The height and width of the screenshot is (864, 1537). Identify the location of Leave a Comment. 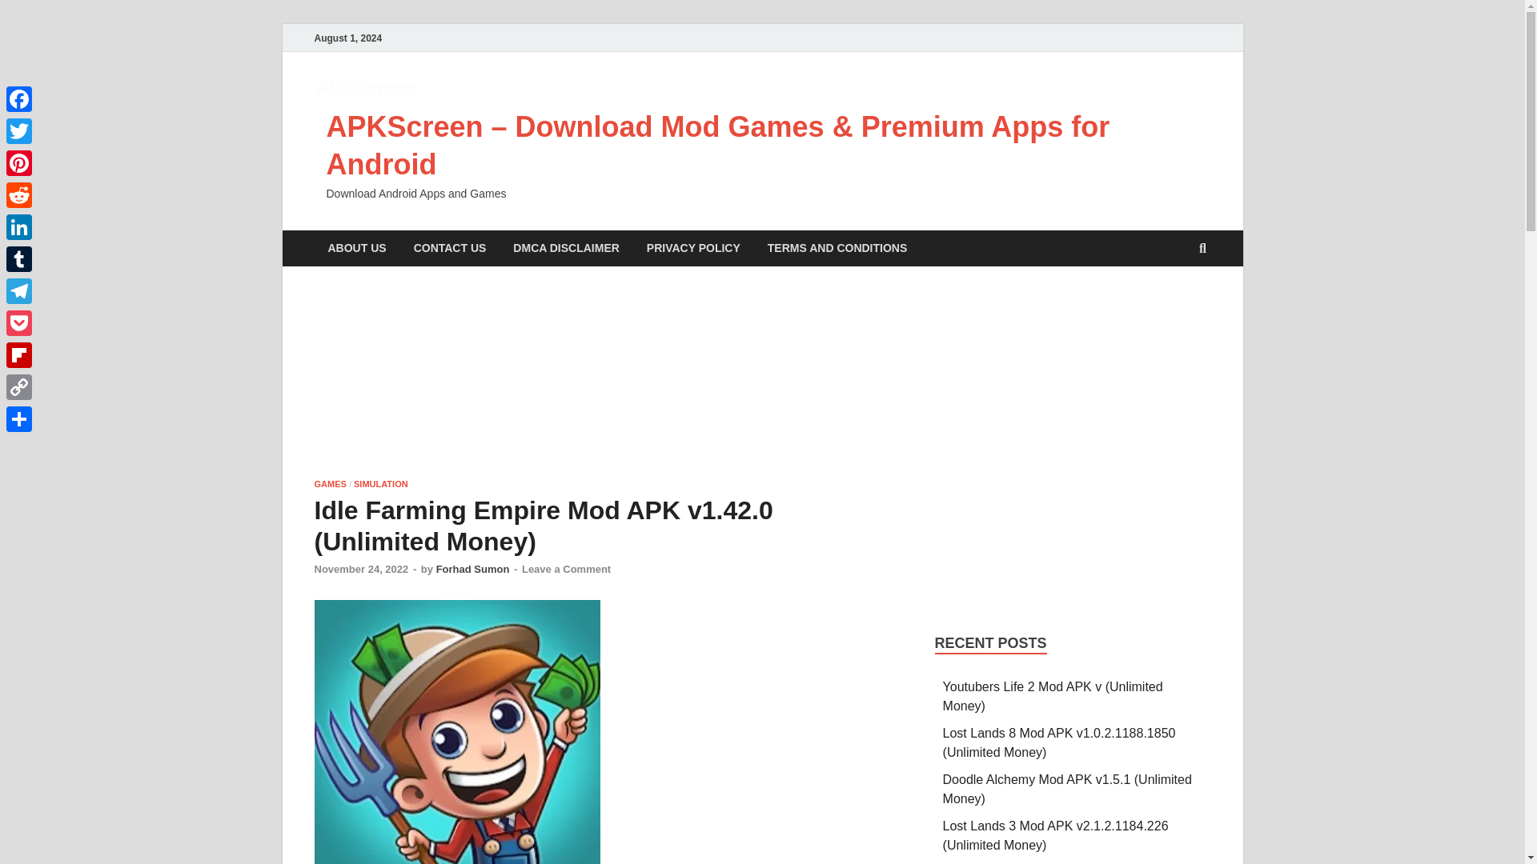
(566, 570).